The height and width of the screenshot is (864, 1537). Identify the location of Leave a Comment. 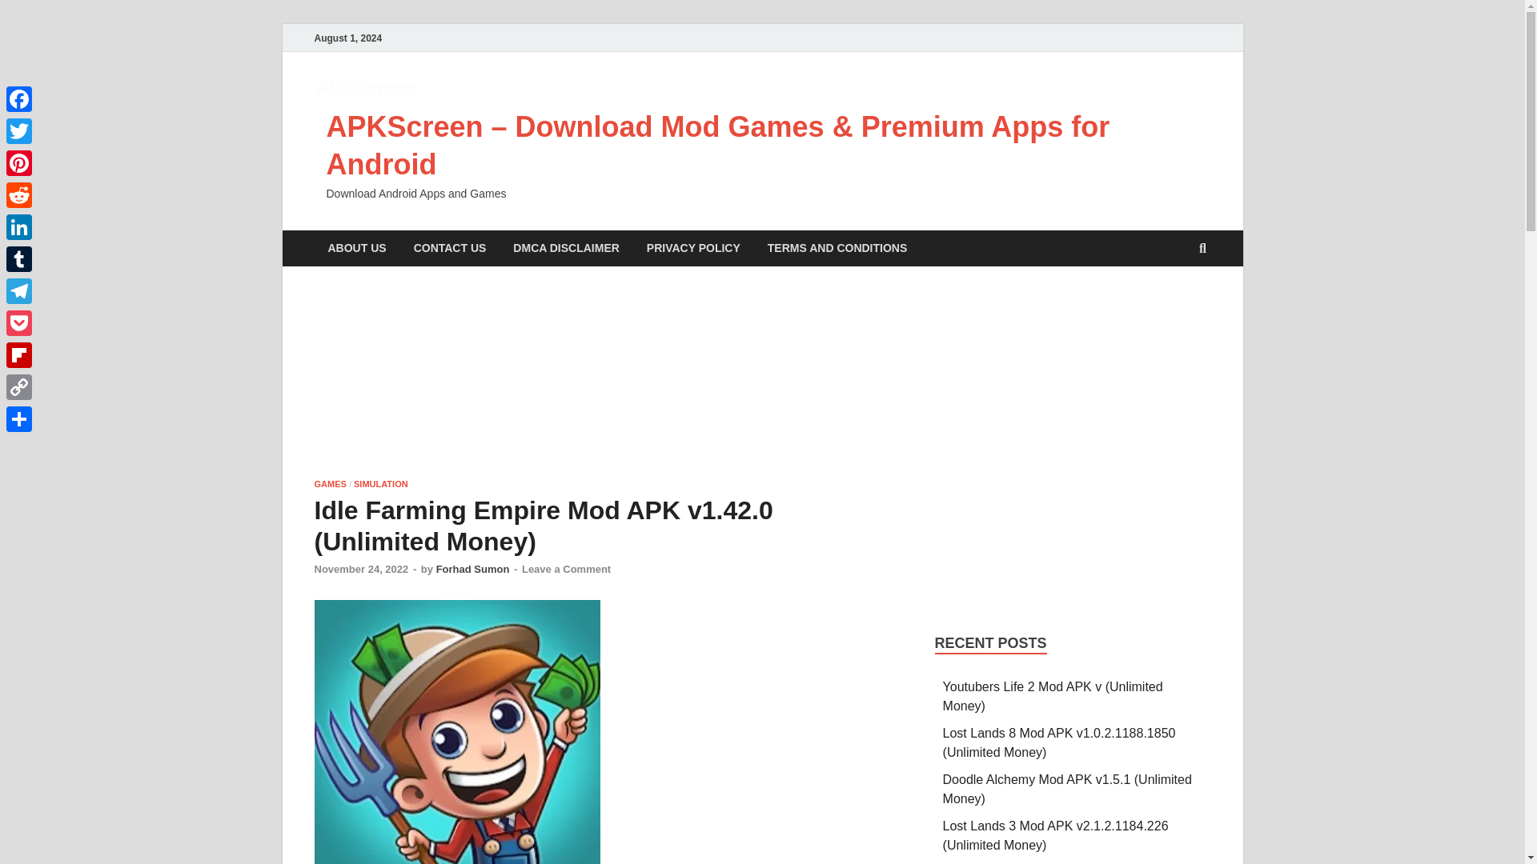
(566, 570).